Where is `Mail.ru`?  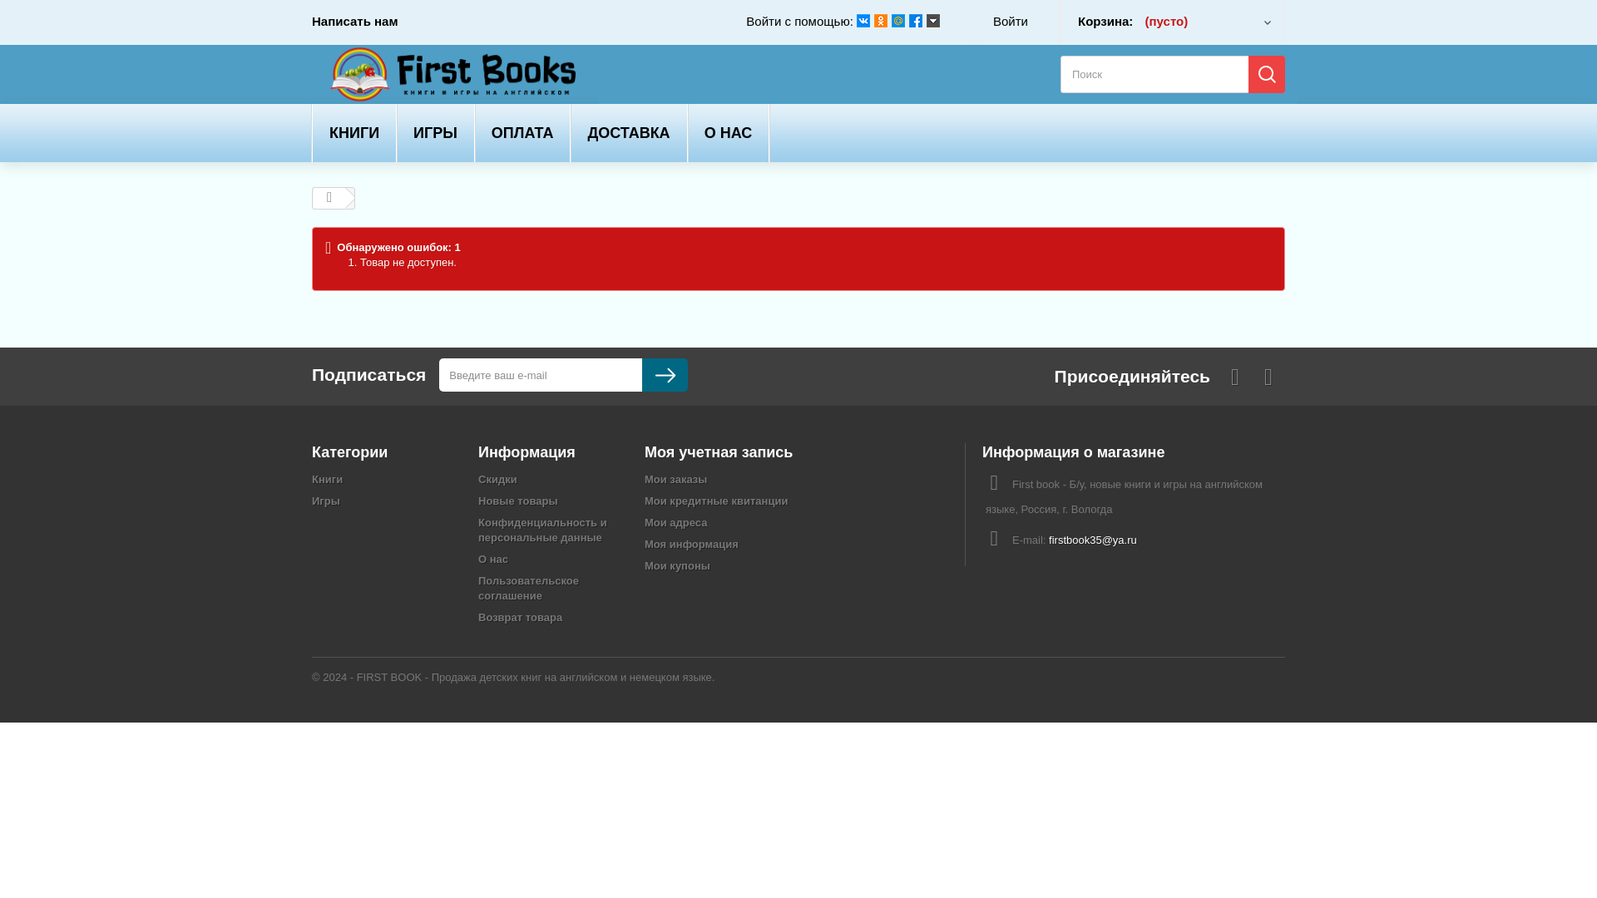 Mail.ru is located at coordinates (898, 21).